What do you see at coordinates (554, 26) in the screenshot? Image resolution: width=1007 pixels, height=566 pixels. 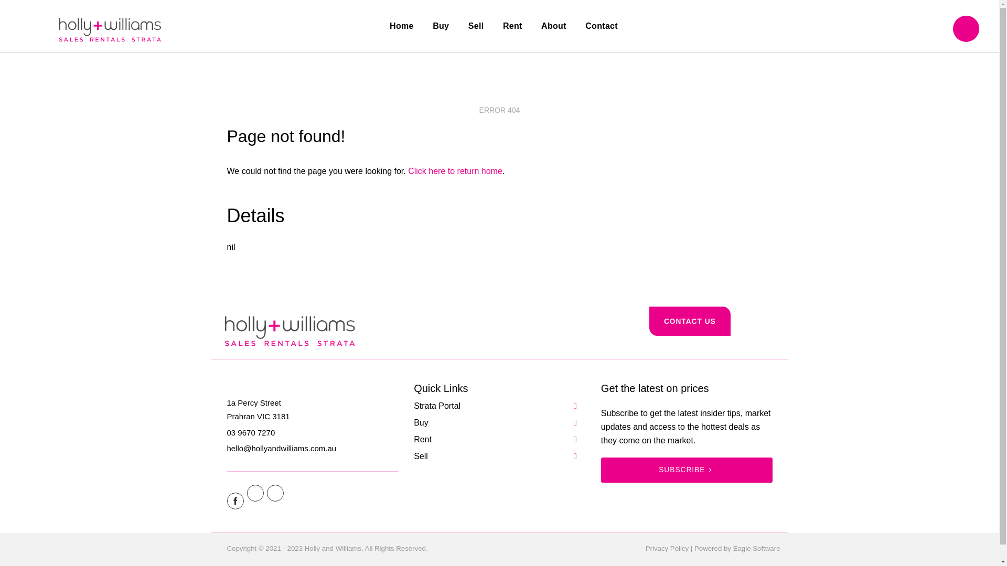 I see `About` at bounding box center [554, 26].